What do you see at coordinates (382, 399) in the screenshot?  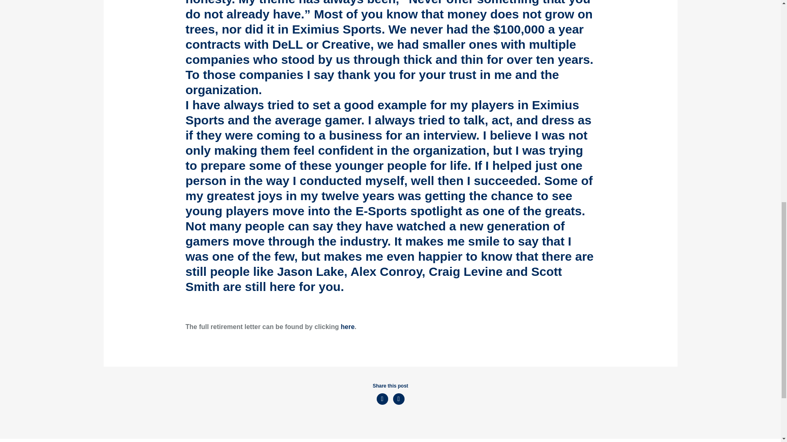 I see `Twitter` at bounding box center [382, 399].